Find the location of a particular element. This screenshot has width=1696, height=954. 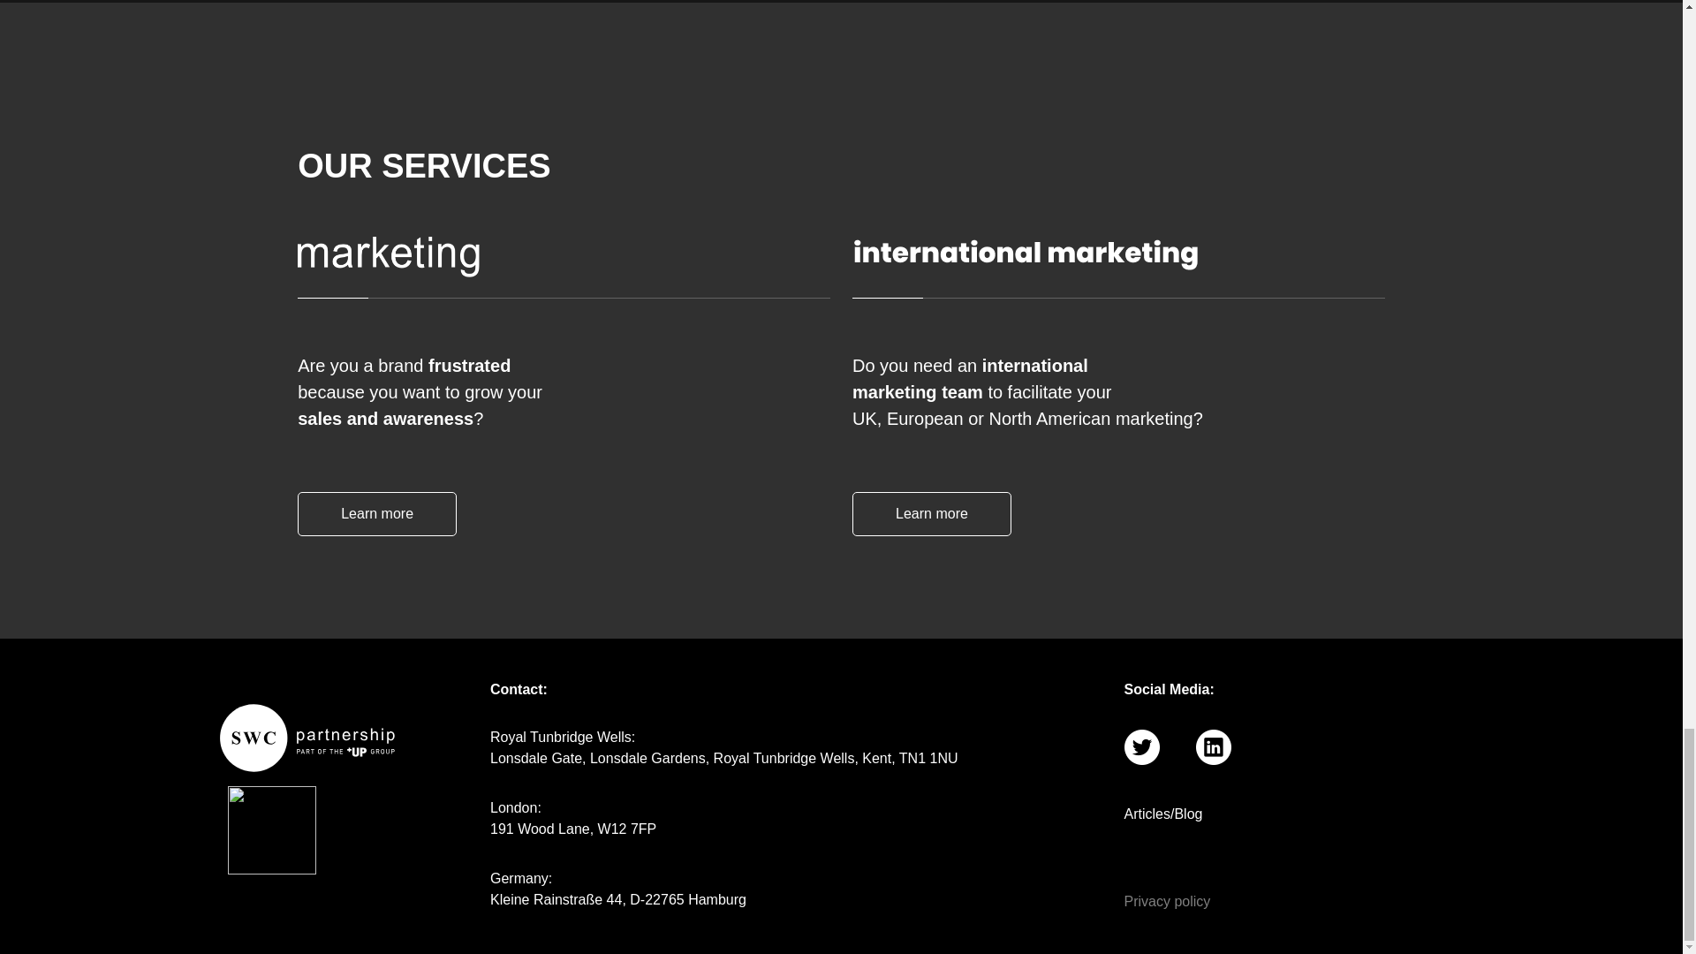

Learn more is located at coordinates (376, 514).